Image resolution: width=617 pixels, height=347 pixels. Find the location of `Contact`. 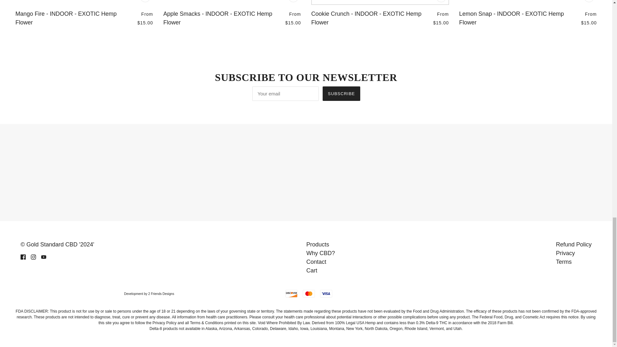

Contact is located at coordinates (316, 262).